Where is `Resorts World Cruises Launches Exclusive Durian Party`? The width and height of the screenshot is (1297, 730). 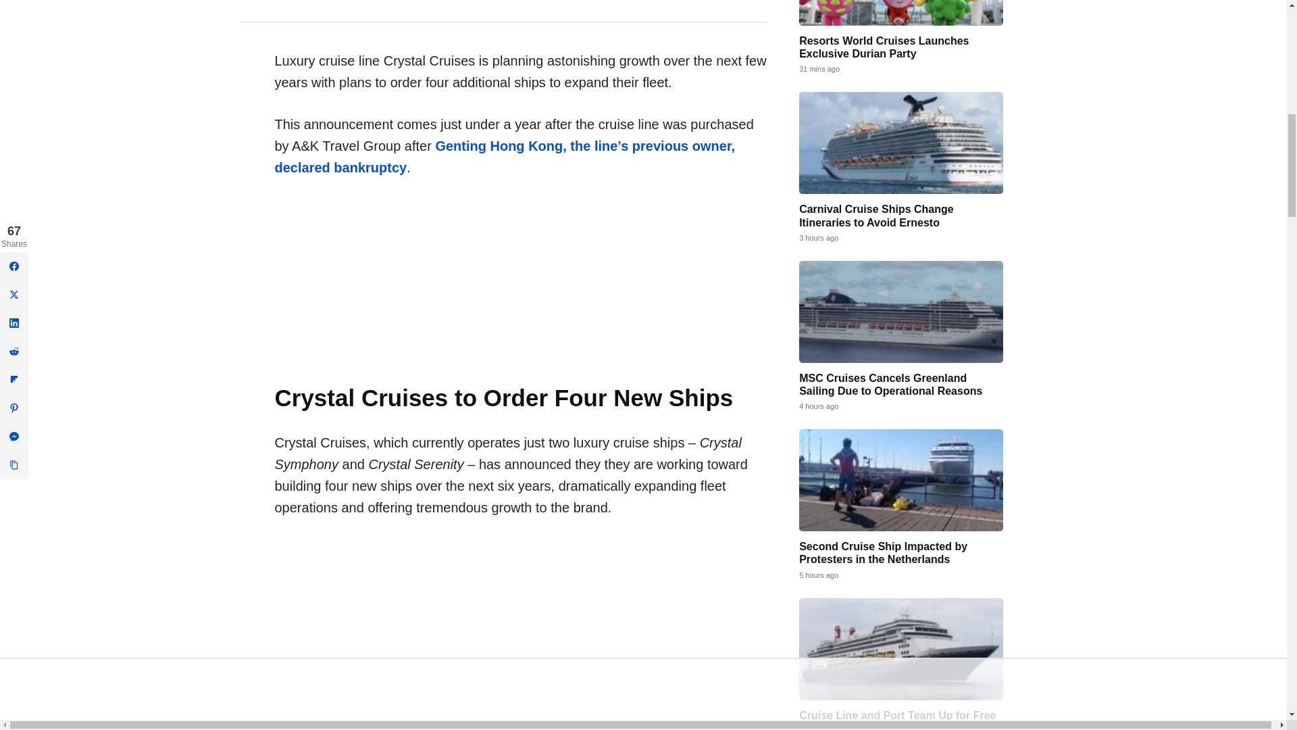
Resorts World Cruises Launches Exclusive Durian Party is located at coordinates (900, 12).